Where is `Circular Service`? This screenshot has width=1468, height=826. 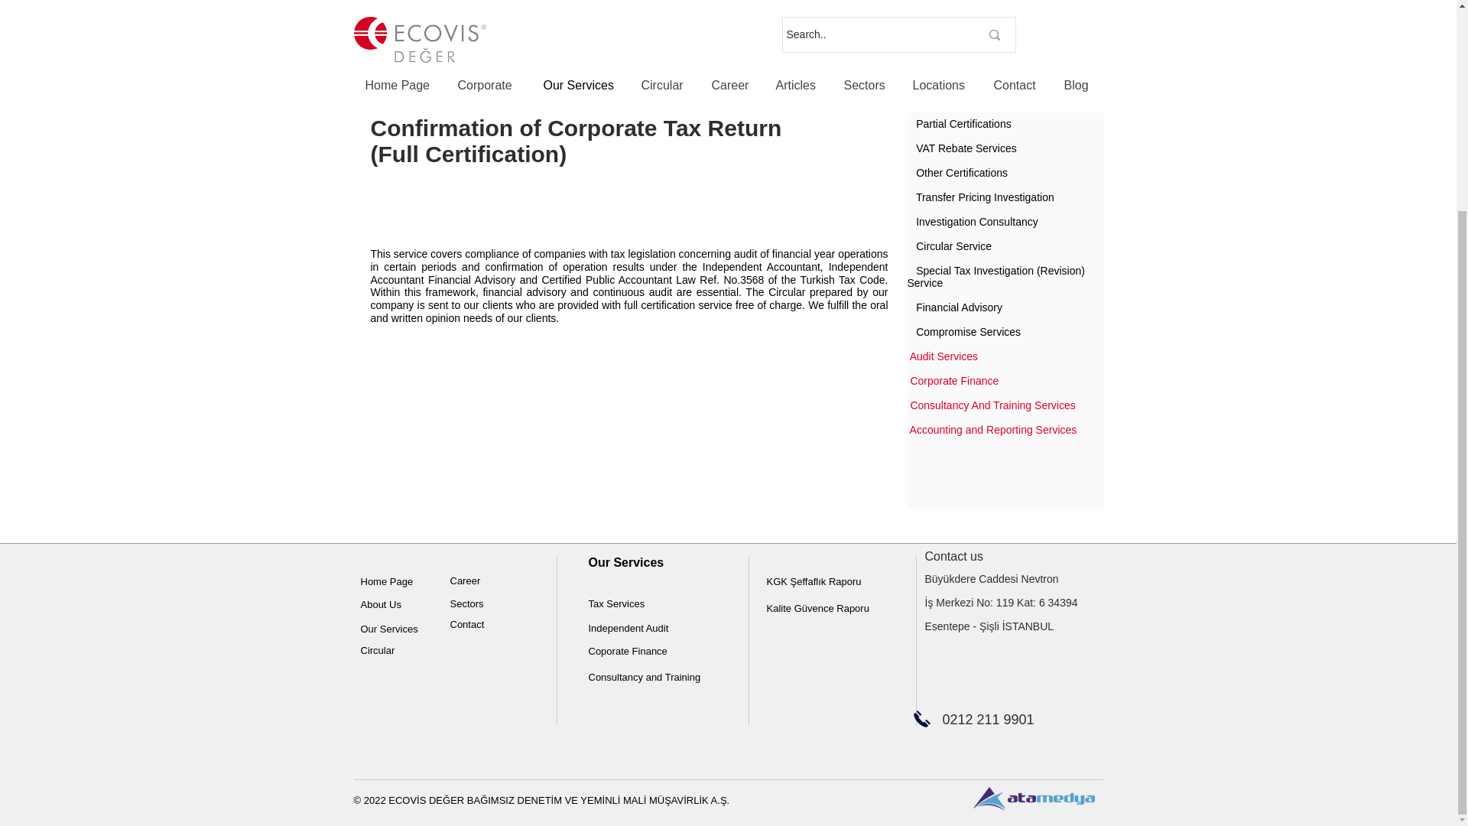 Circular Service is located at coordinates (954, 246).